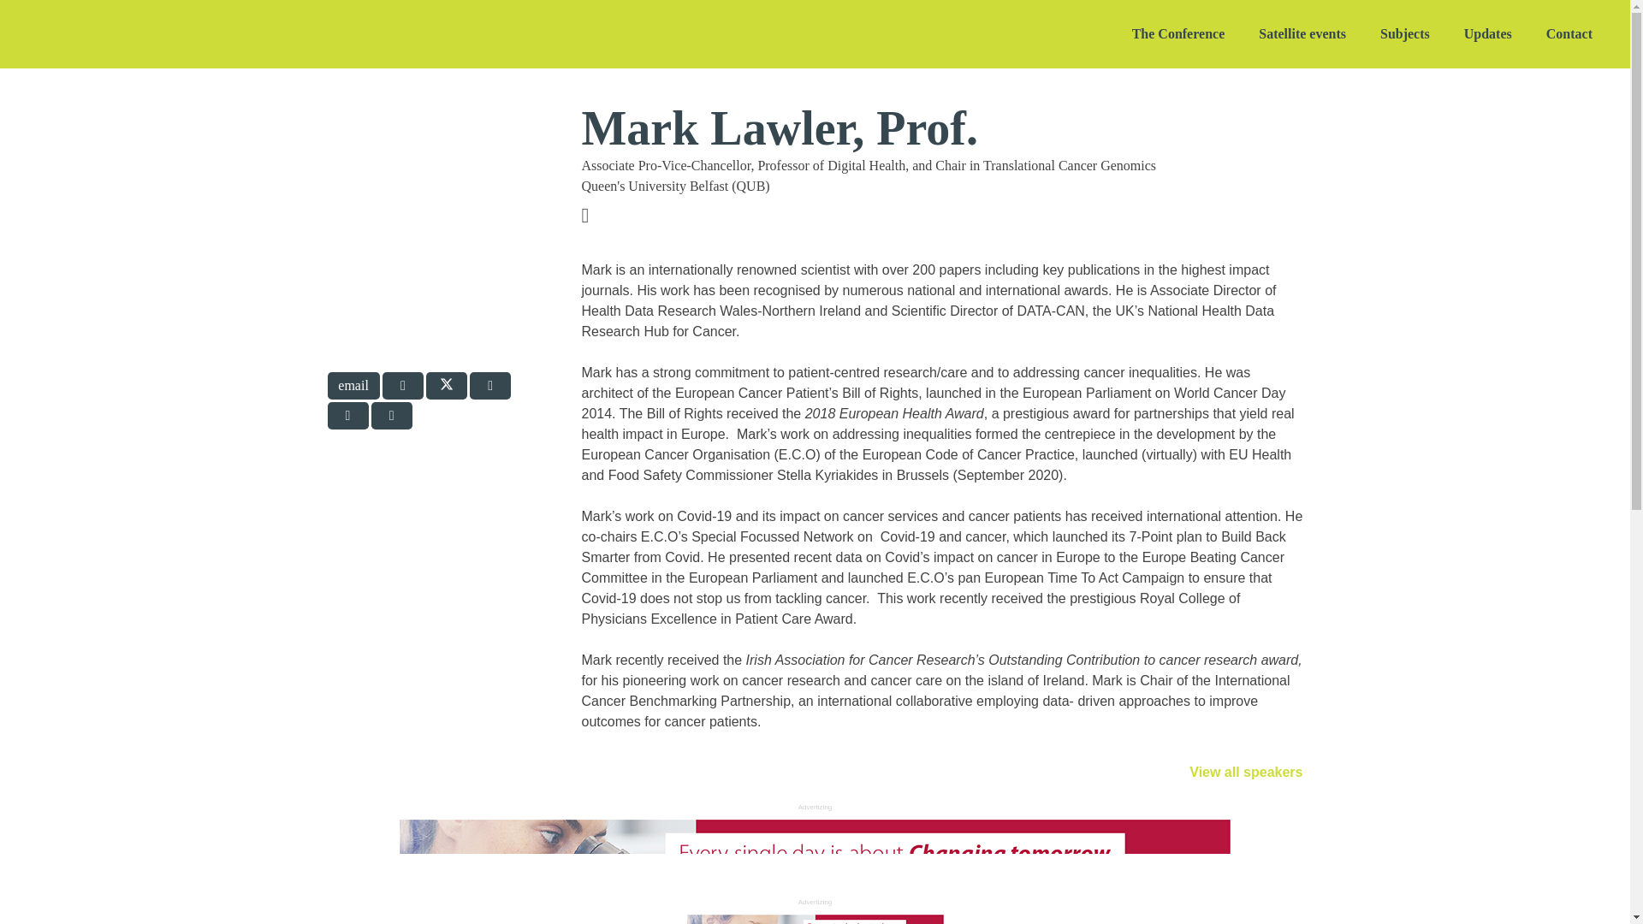 The height and width of the screenshot is (924, 1643). Describe the element at coordinates (1488, 34) in the screenshot. I see `Updates` at that location.